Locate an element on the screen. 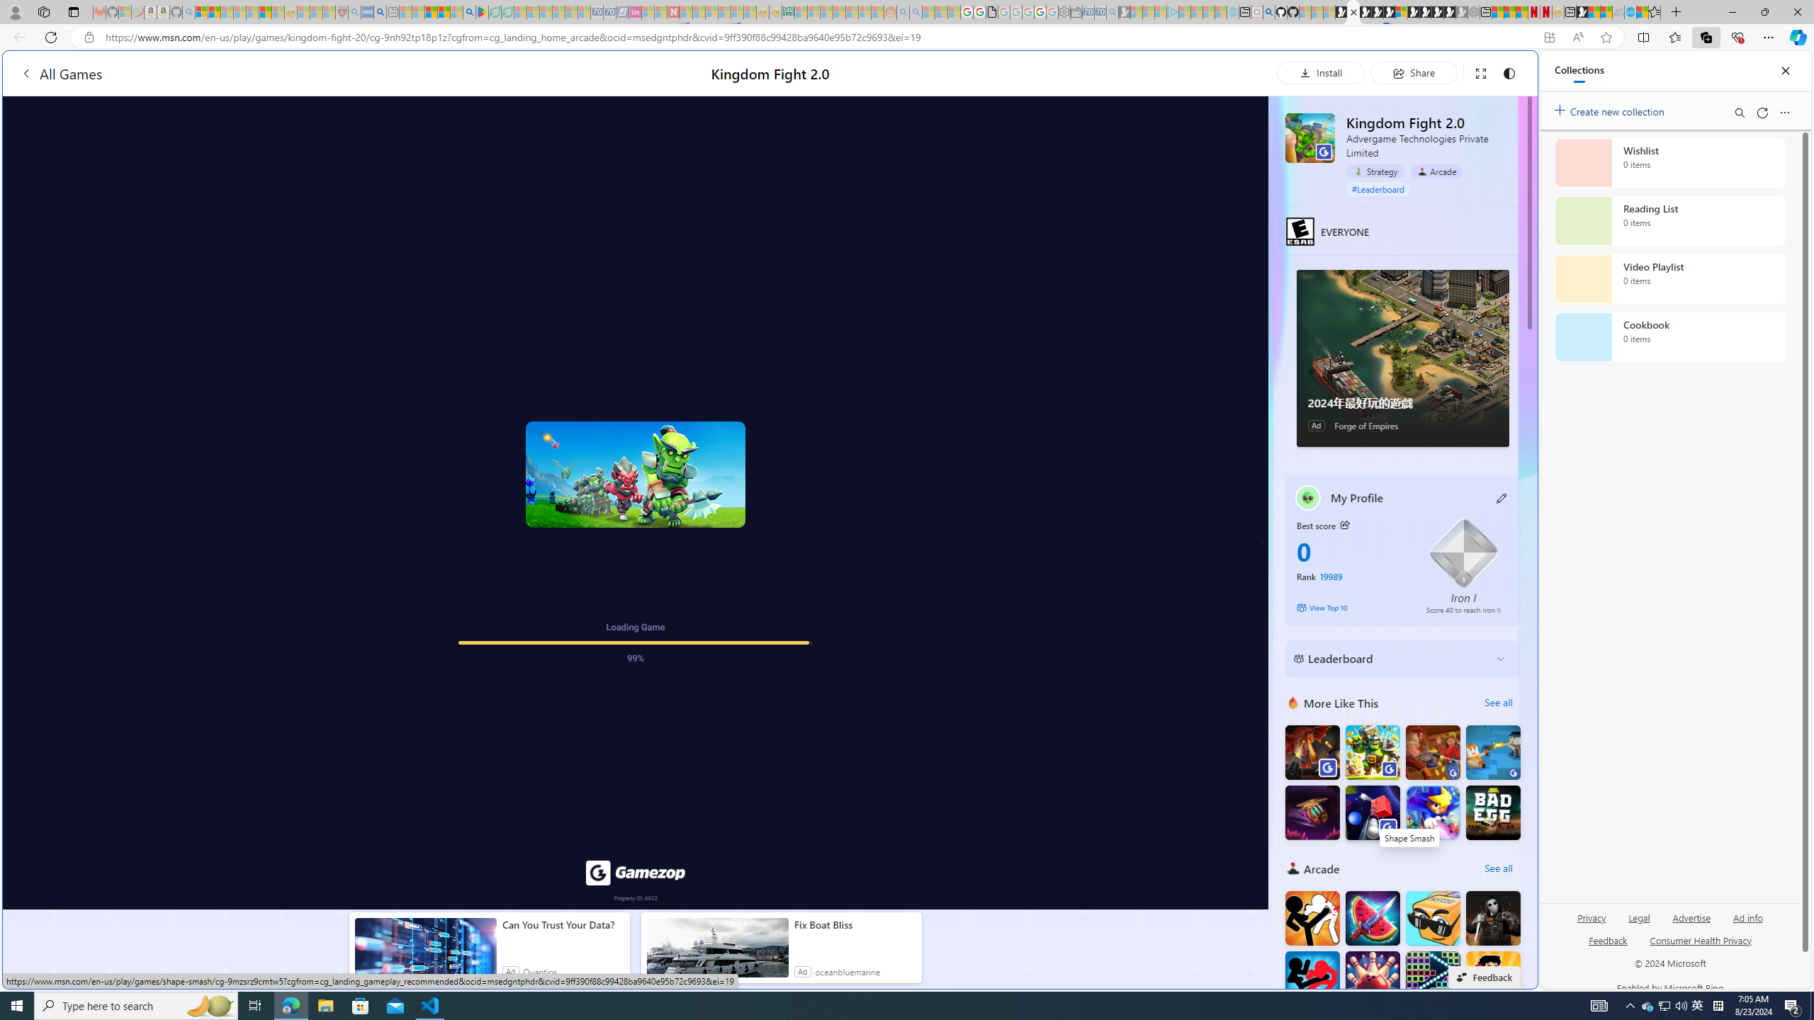 The image size is (1814, 1020). Bad Egg is located at coordinates (1494, 812).